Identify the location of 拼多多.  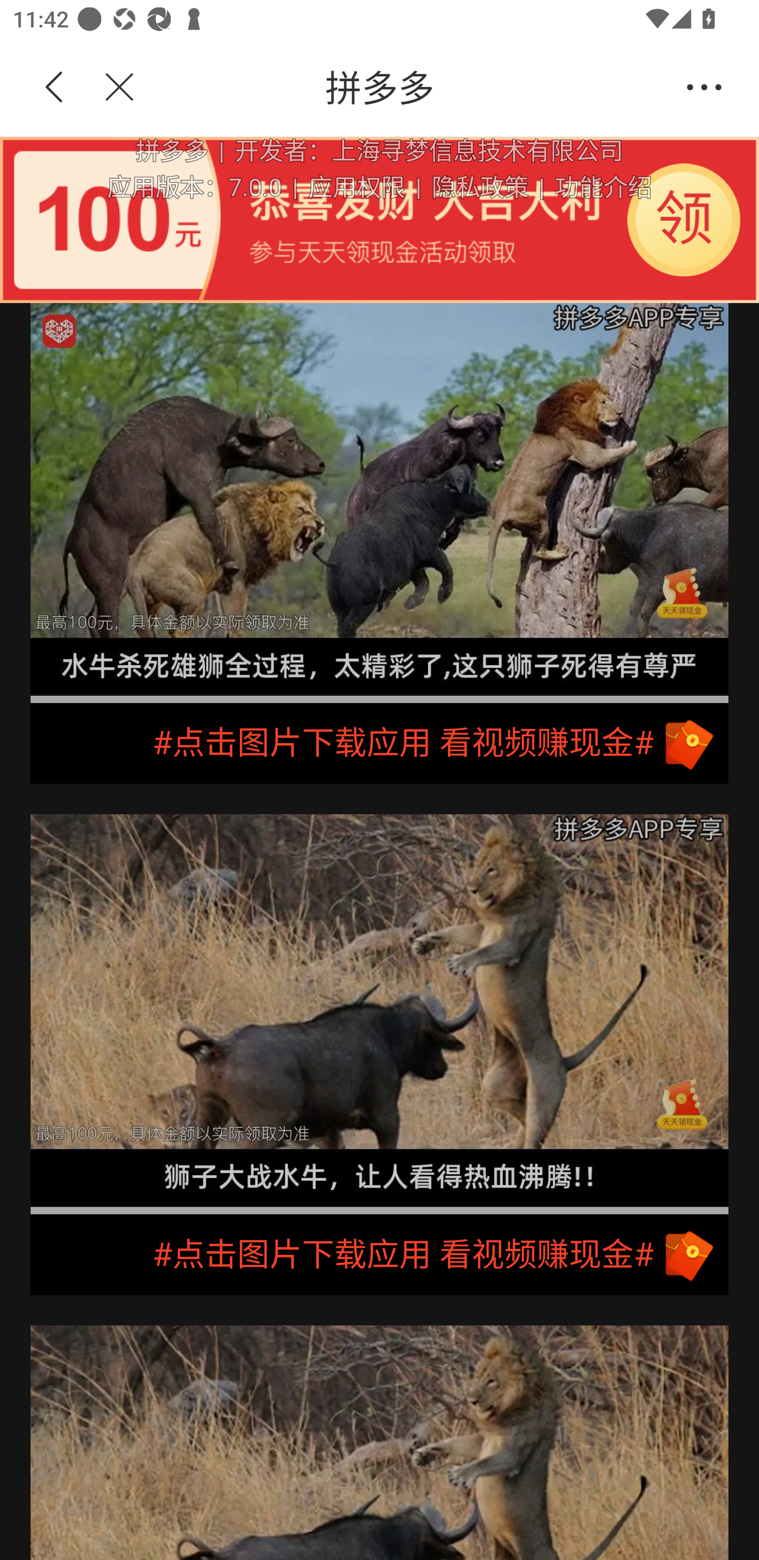
(410, 87).